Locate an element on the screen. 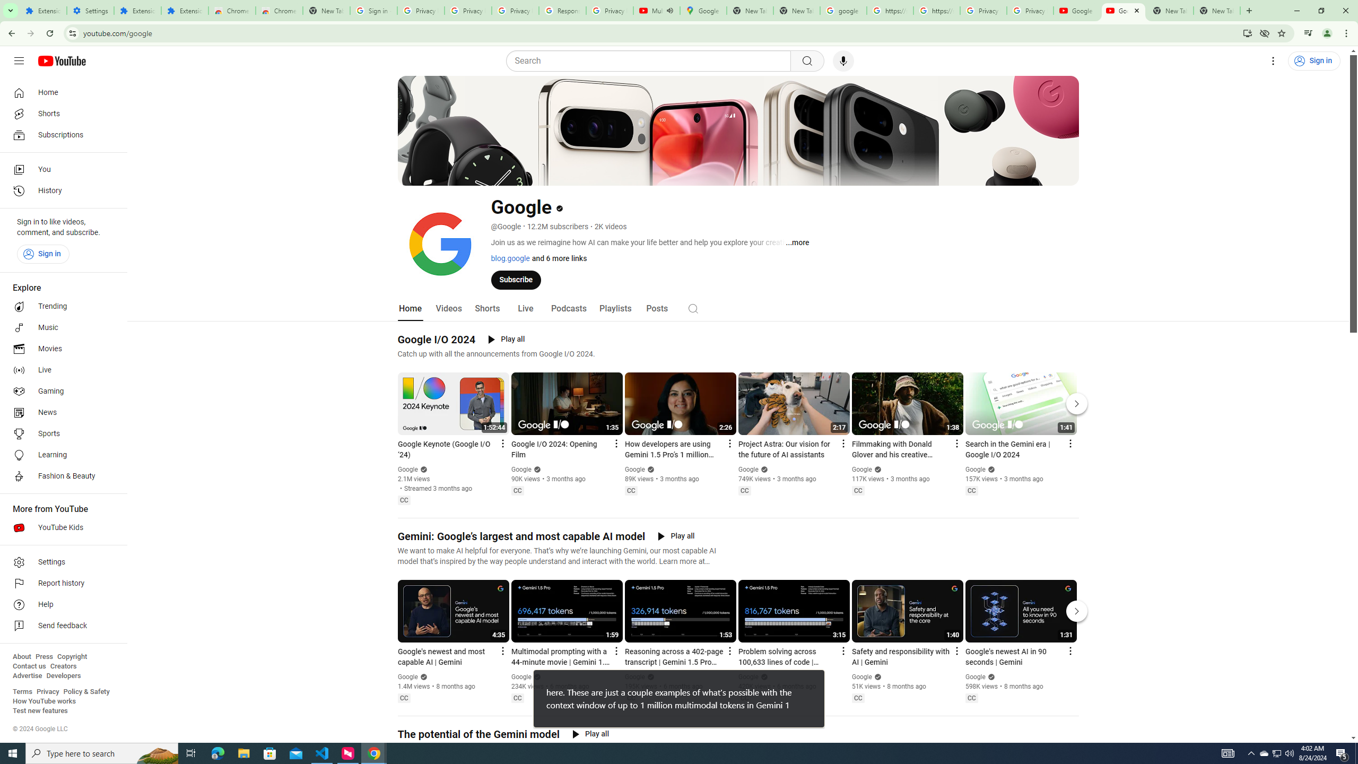 The image size is (1358, 764). Help is located at coordinates (60, 605).